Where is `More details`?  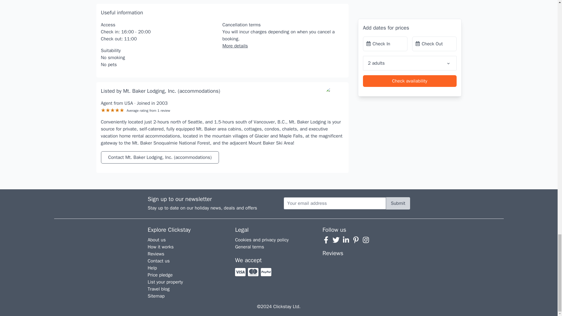 More details is located at coordinates (235, 46).